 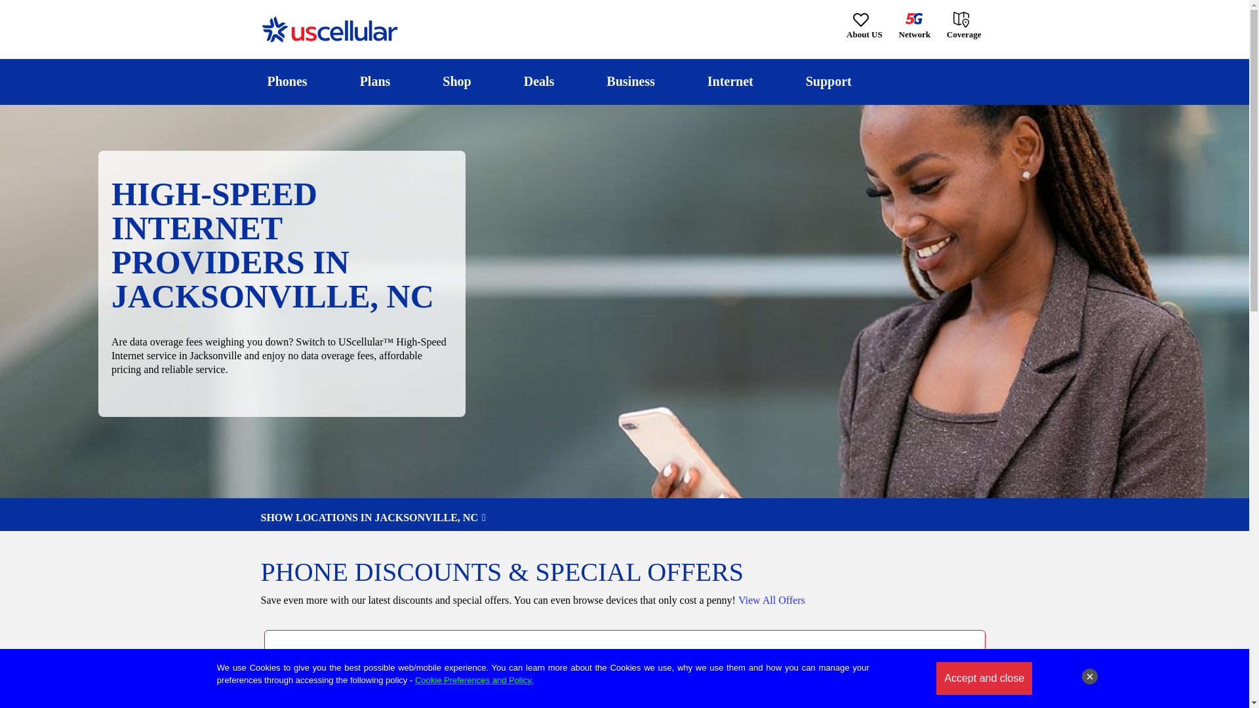 I want to click on Network, so click(x=914, y=26).